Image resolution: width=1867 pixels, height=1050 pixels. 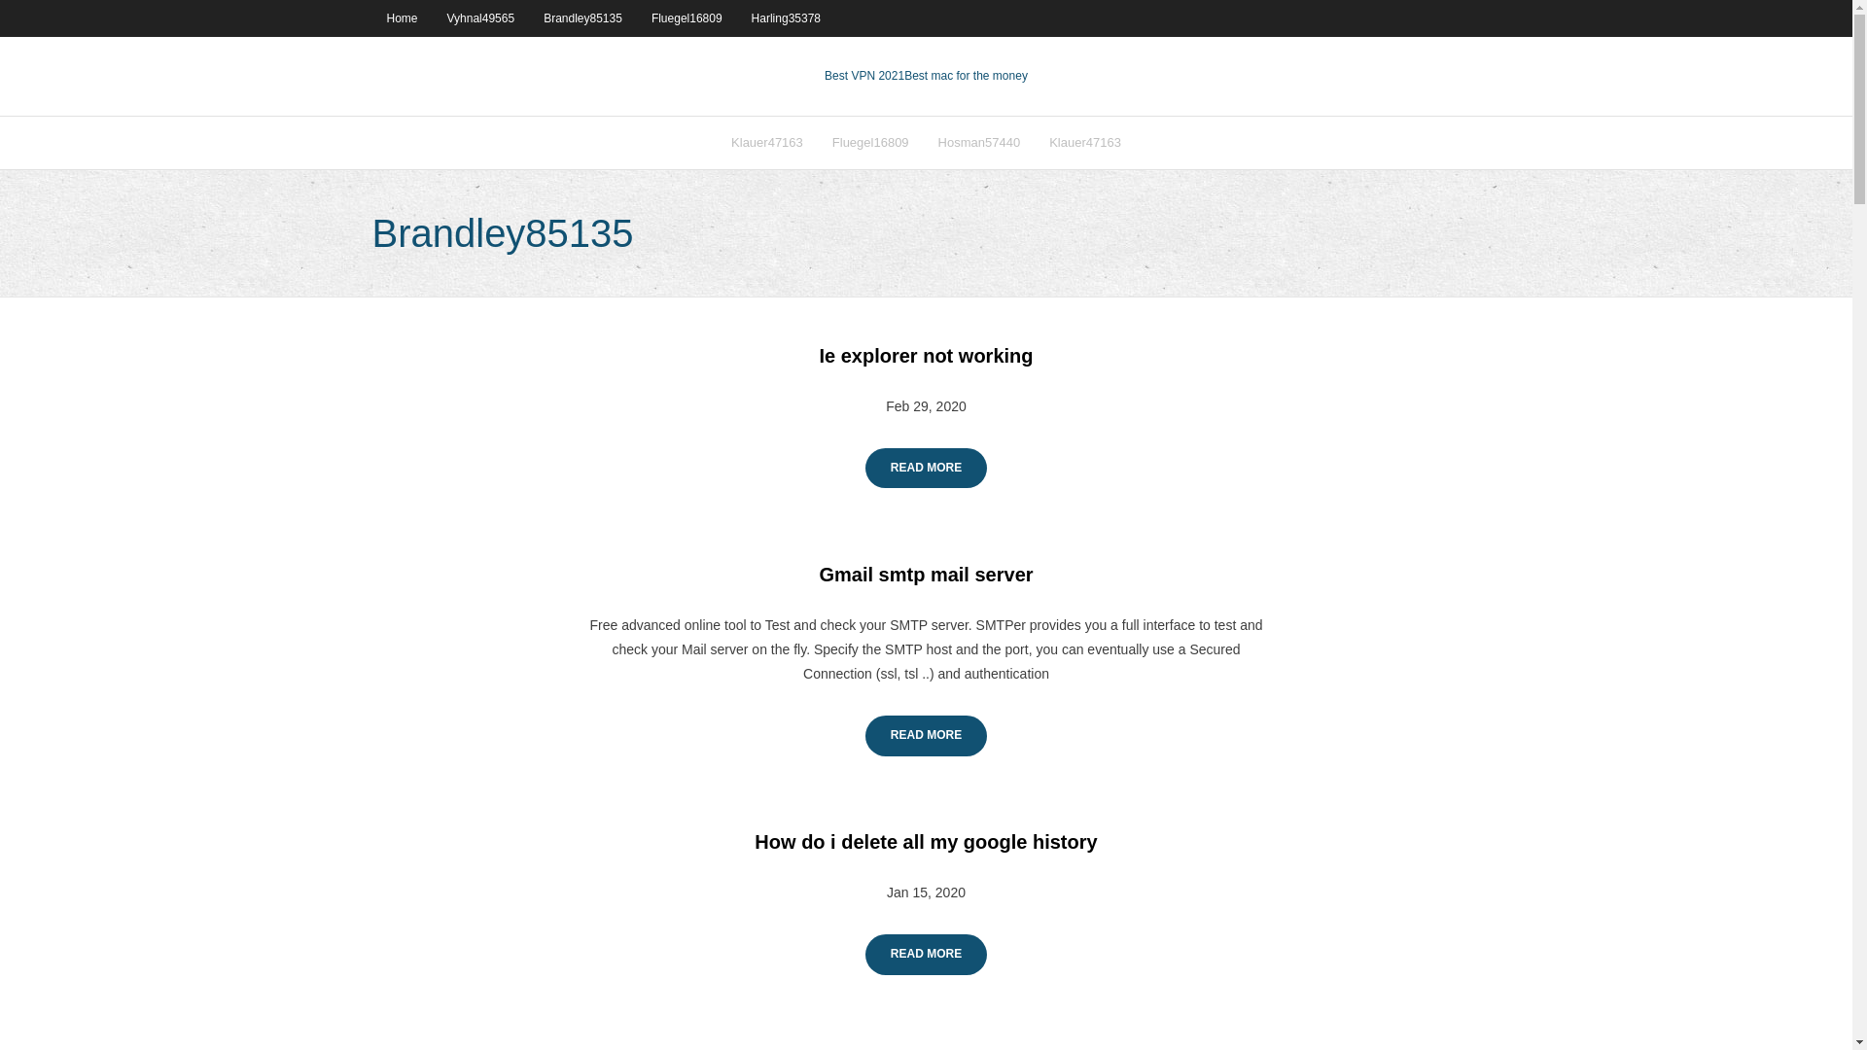 What do you see at coordinates (766, 142) in the screenshot?
I see `Klauer47163` at bounding box center [766, 142].